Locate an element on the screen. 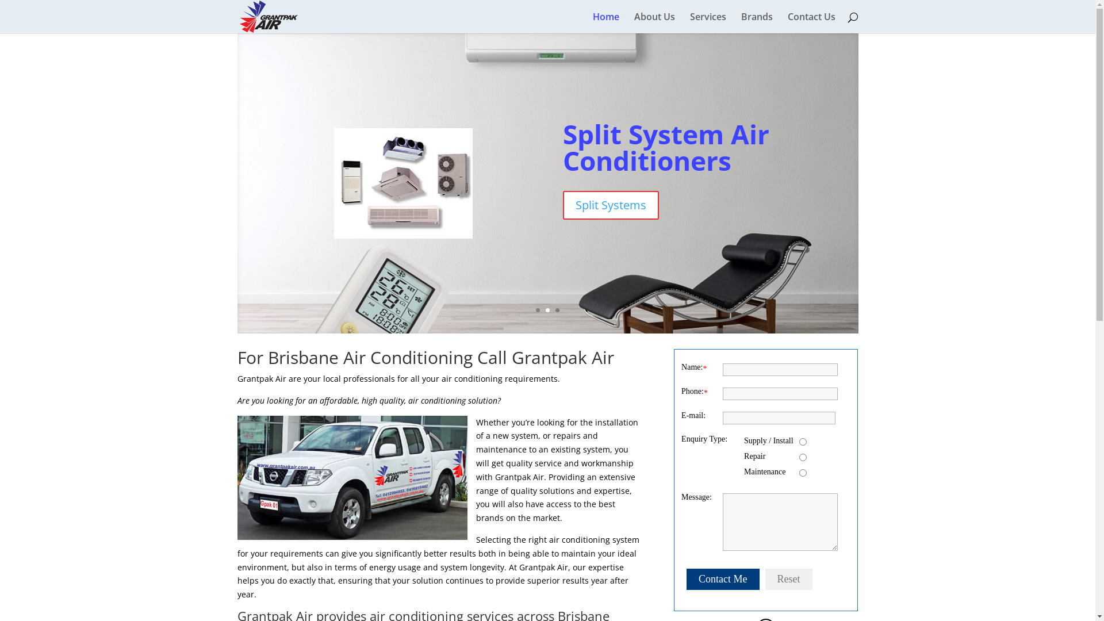 The image size is (1104, 621). 1 is located at coordinates (538, 310).